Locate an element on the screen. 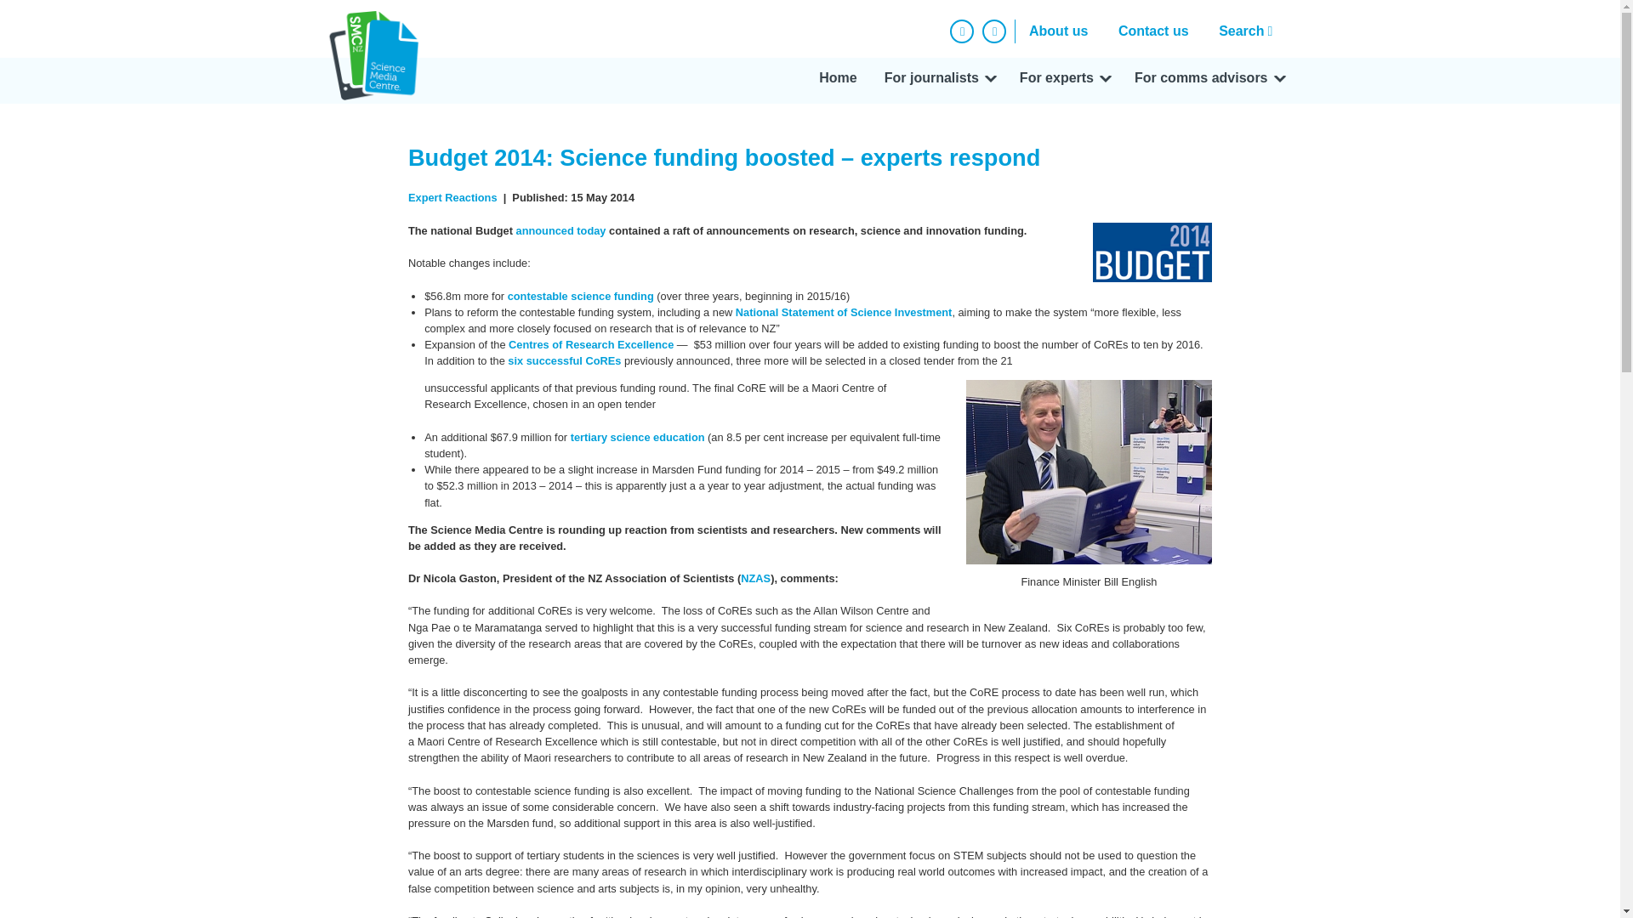 This screenshot has height=918, width=1633. Home is located at coordinates (837, 81).